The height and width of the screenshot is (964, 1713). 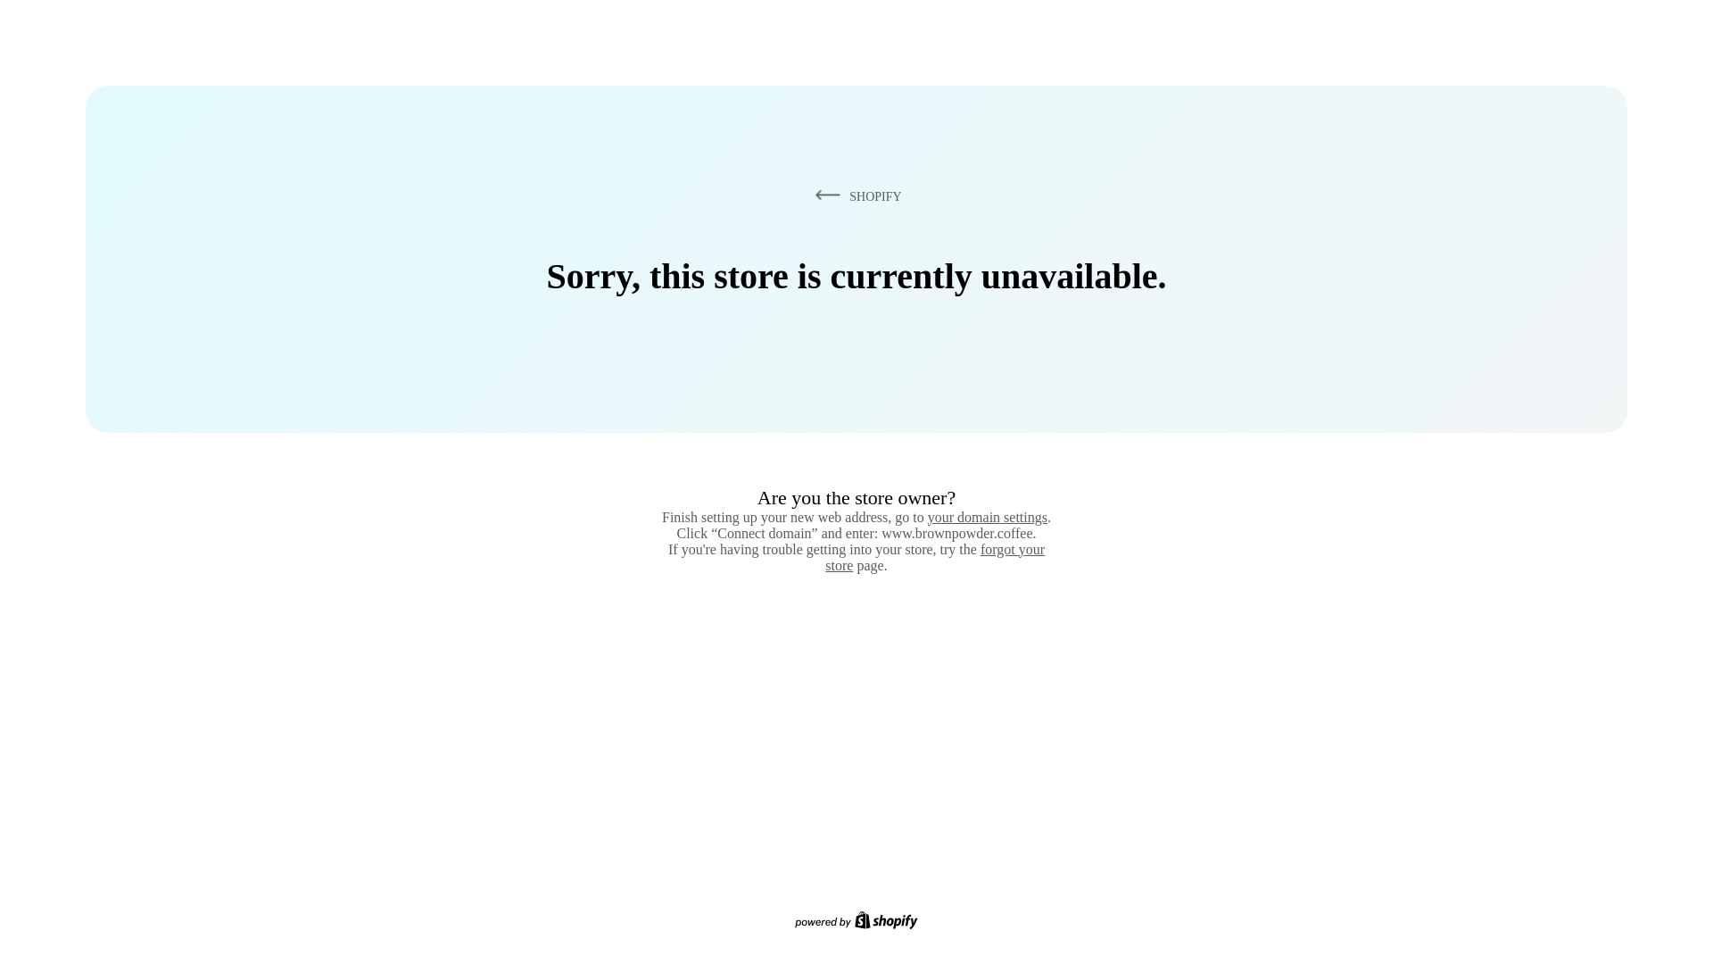 What do you see at coordinates (935, 557) in the screenshot?
I see `forgot your store` at bounding box center [935, 557].